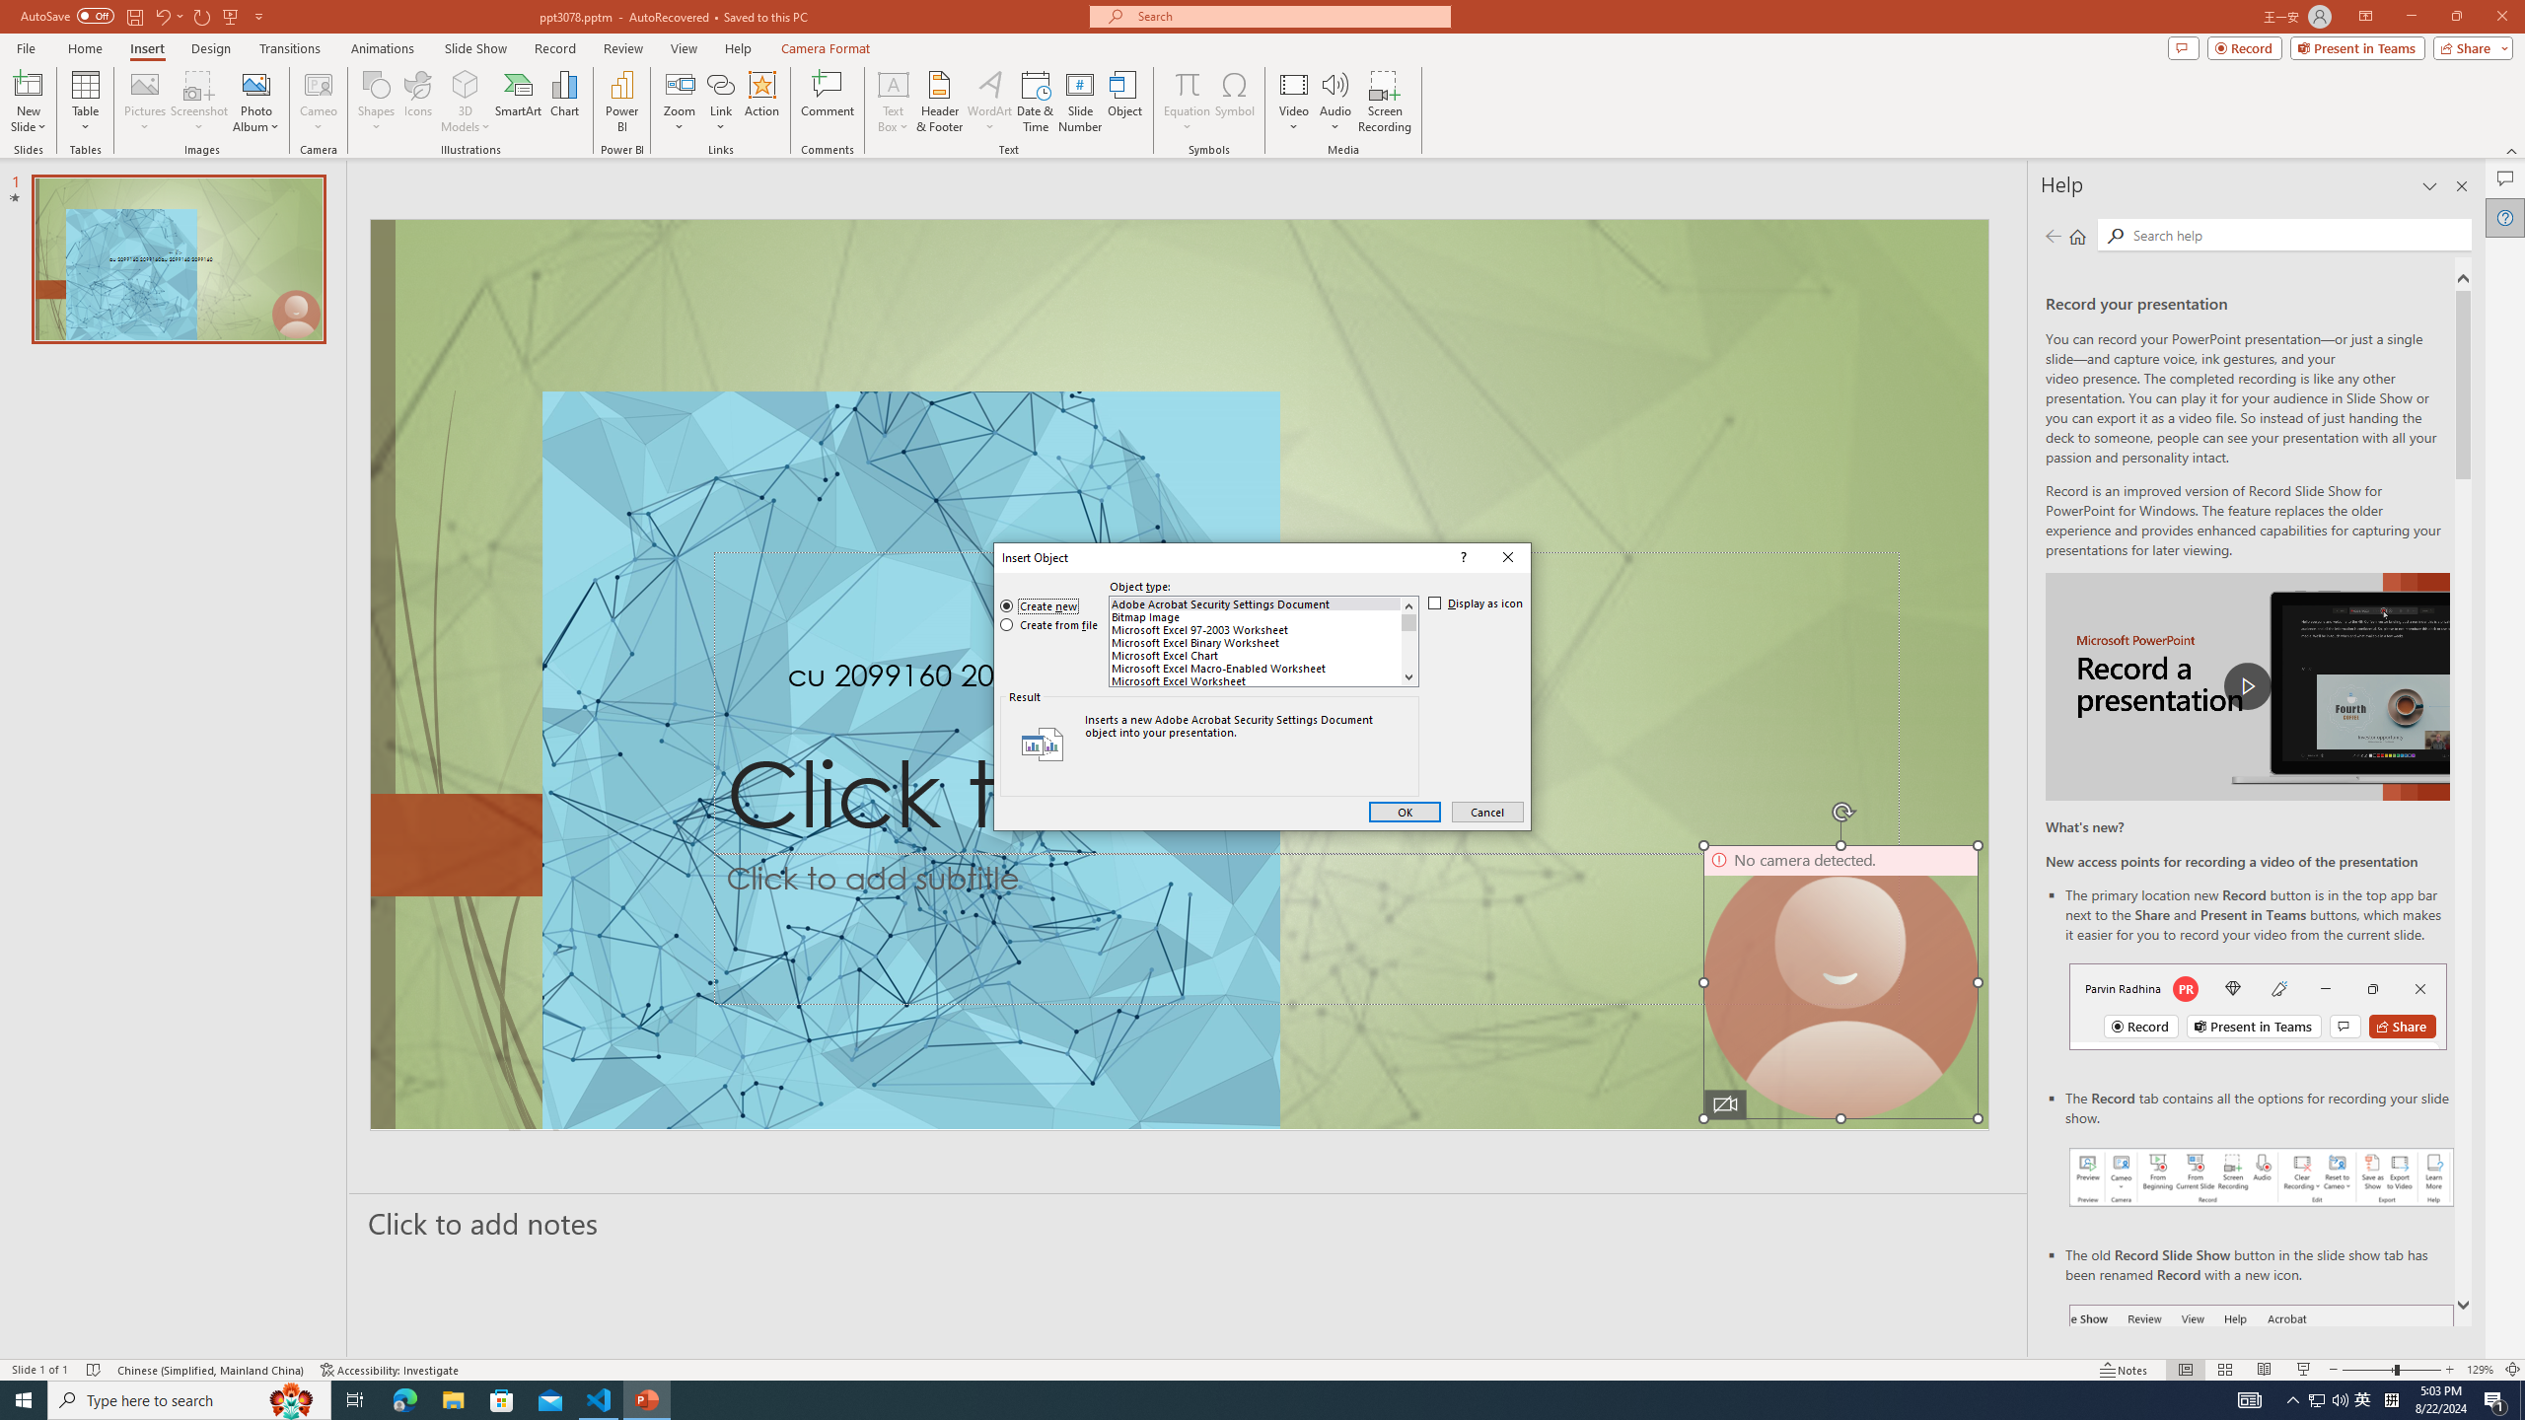 The height and width of the screenshot is (1420, 2525). Describe the element at coordinates (1049, 625) in the screenshot. I see `Create from file` at that location.